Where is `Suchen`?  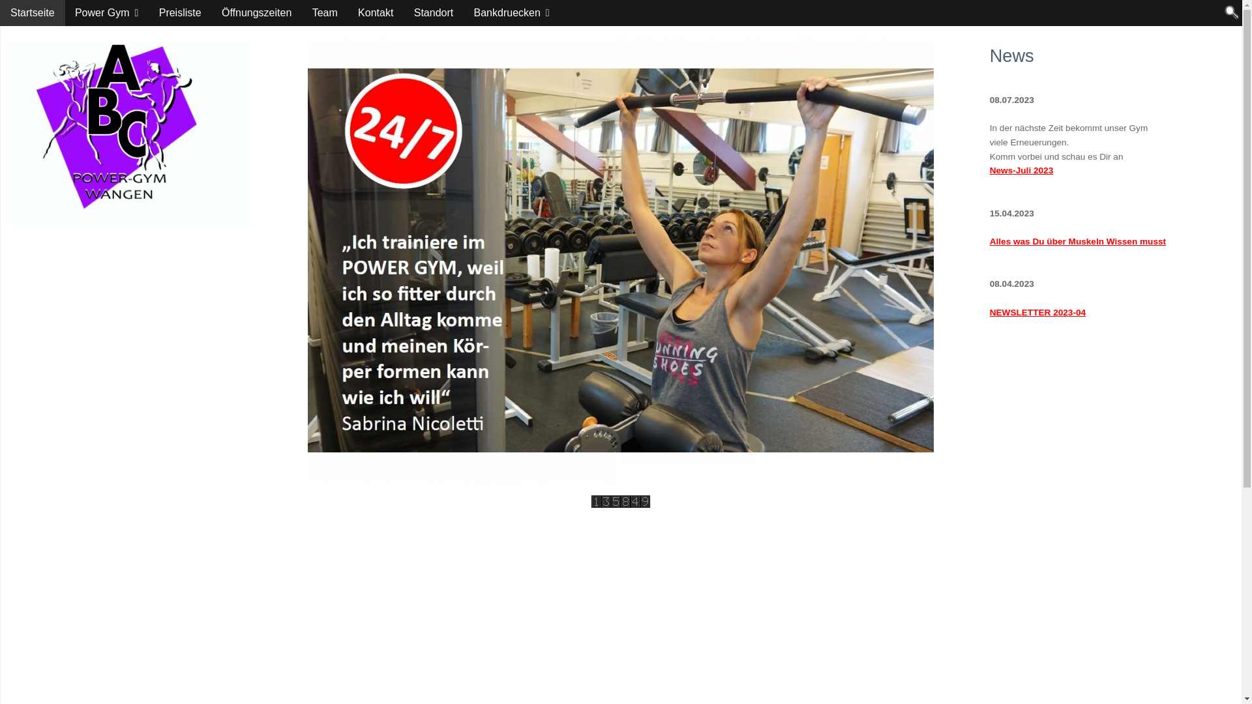 Suchen is located at coordinates (1232, 12).